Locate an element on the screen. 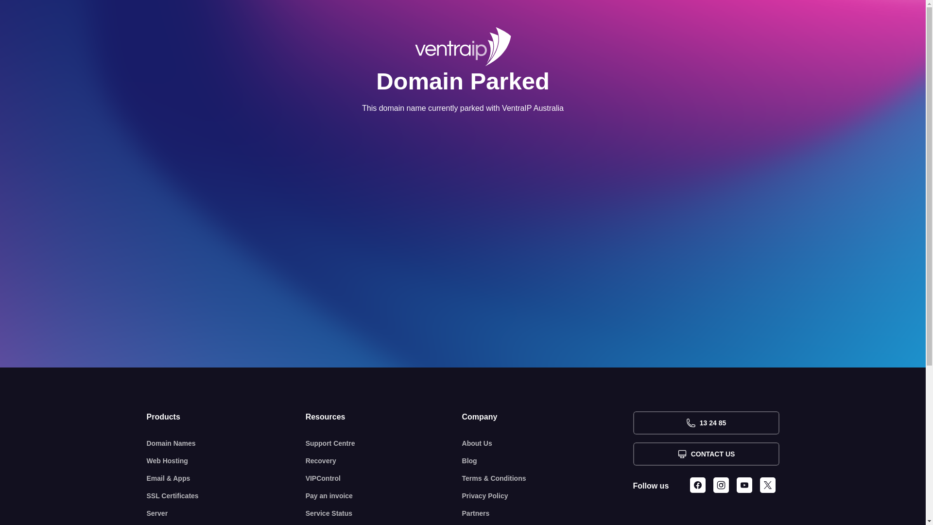 This screenshot has height=525, width=933. Support Centre is located at coordinates (384, 443).